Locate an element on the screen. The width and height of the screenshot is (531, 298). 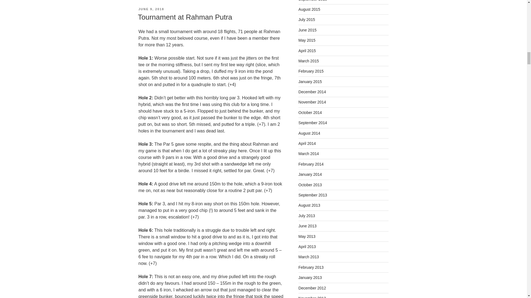
JUNE 9, 2018 is located at coordinates (151, 9).